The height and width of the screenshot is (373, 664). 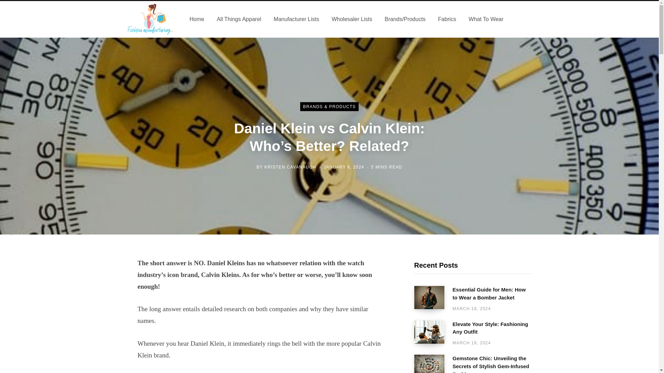 I want to click on Wholesaler Lists, so click(x=352, y=19).